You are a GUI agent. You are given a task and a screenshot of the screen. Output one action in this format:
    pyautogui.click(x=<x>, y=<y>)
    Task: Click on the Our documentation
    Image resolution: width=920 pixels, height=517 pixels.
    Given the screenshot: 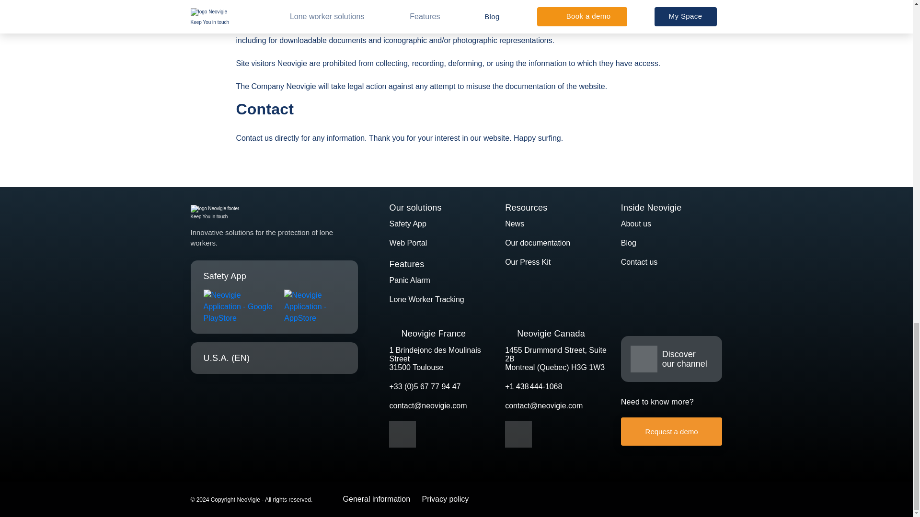 What is the action you would take?
    pyautogui.click(x=538, y=243)
    